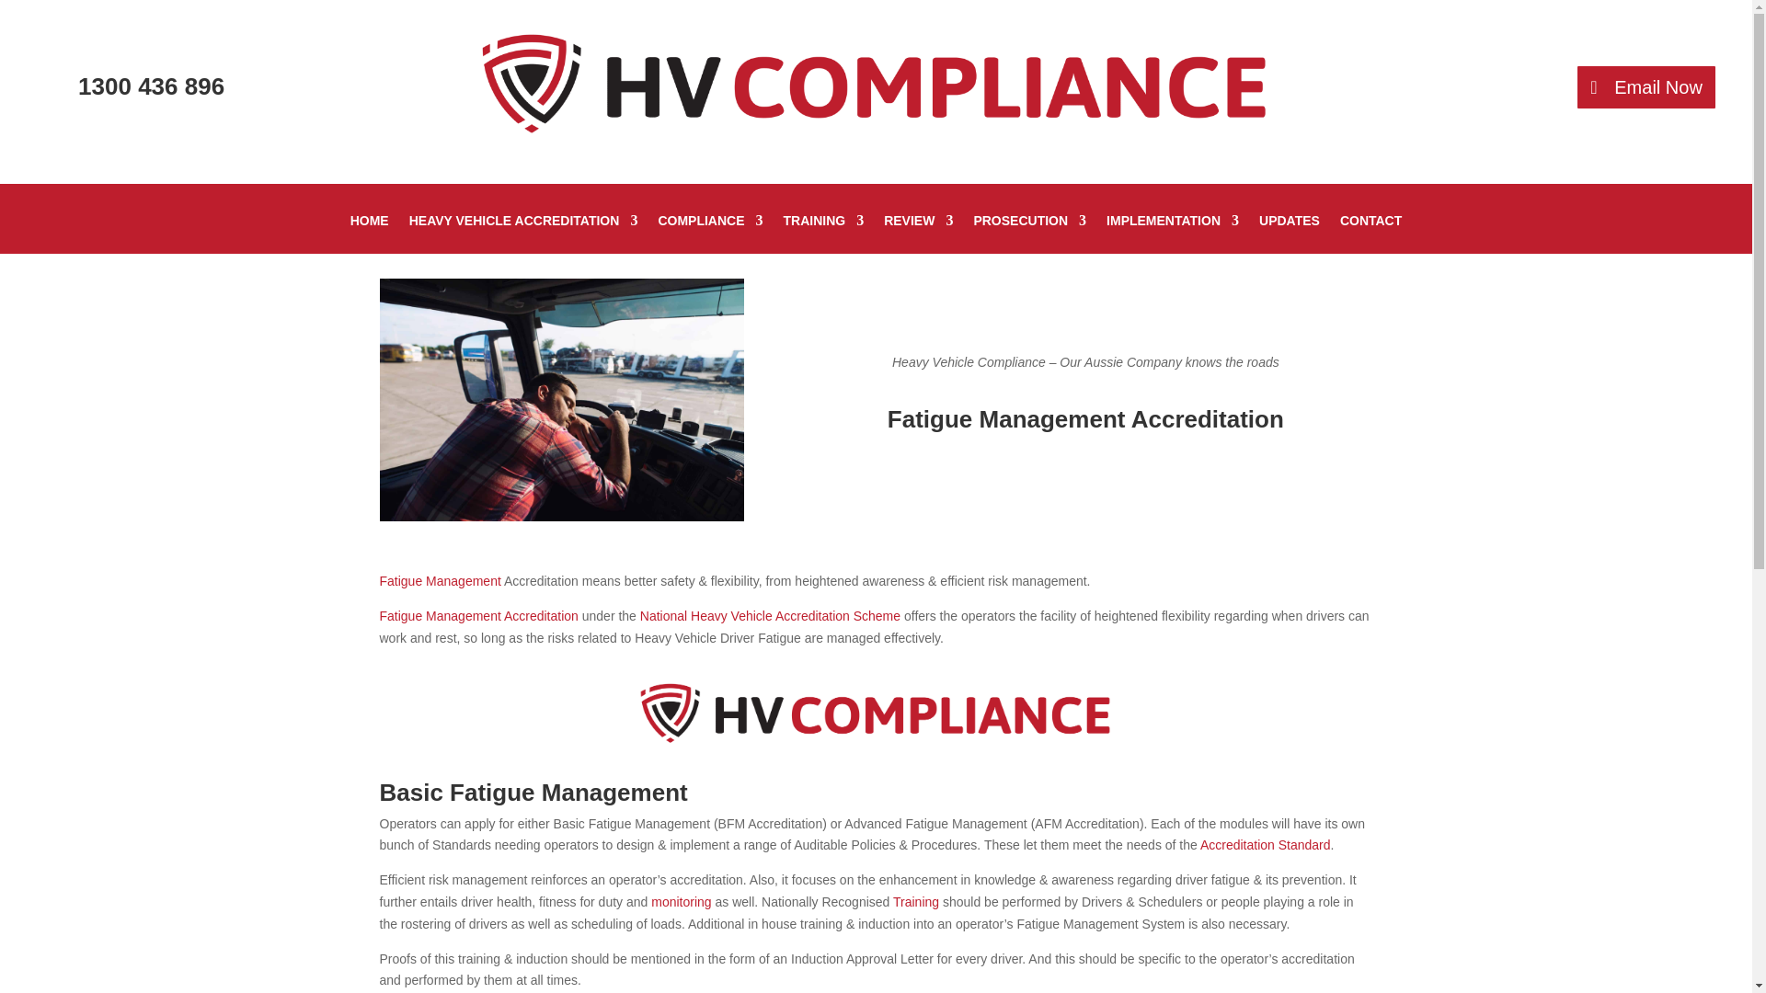 This screenshot has width=1766, height=993. What do you see at coordinates (151, 86) in the screenshot?
I see `1300 436 896` at bounding box center [151, 86].